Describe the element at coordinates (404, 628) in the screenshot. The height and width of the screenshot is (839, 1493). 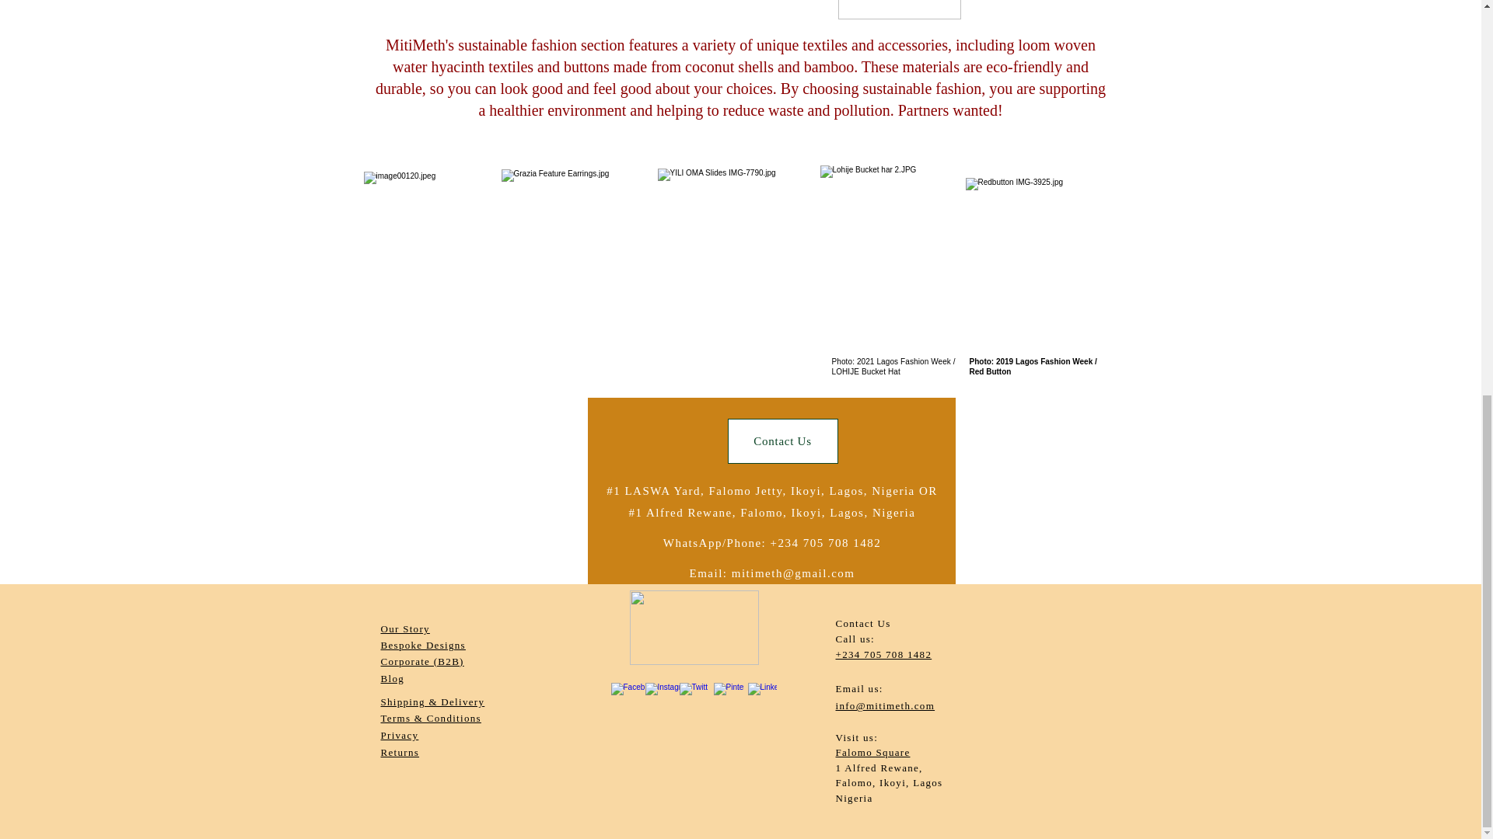
I see `Our Story` at that location.